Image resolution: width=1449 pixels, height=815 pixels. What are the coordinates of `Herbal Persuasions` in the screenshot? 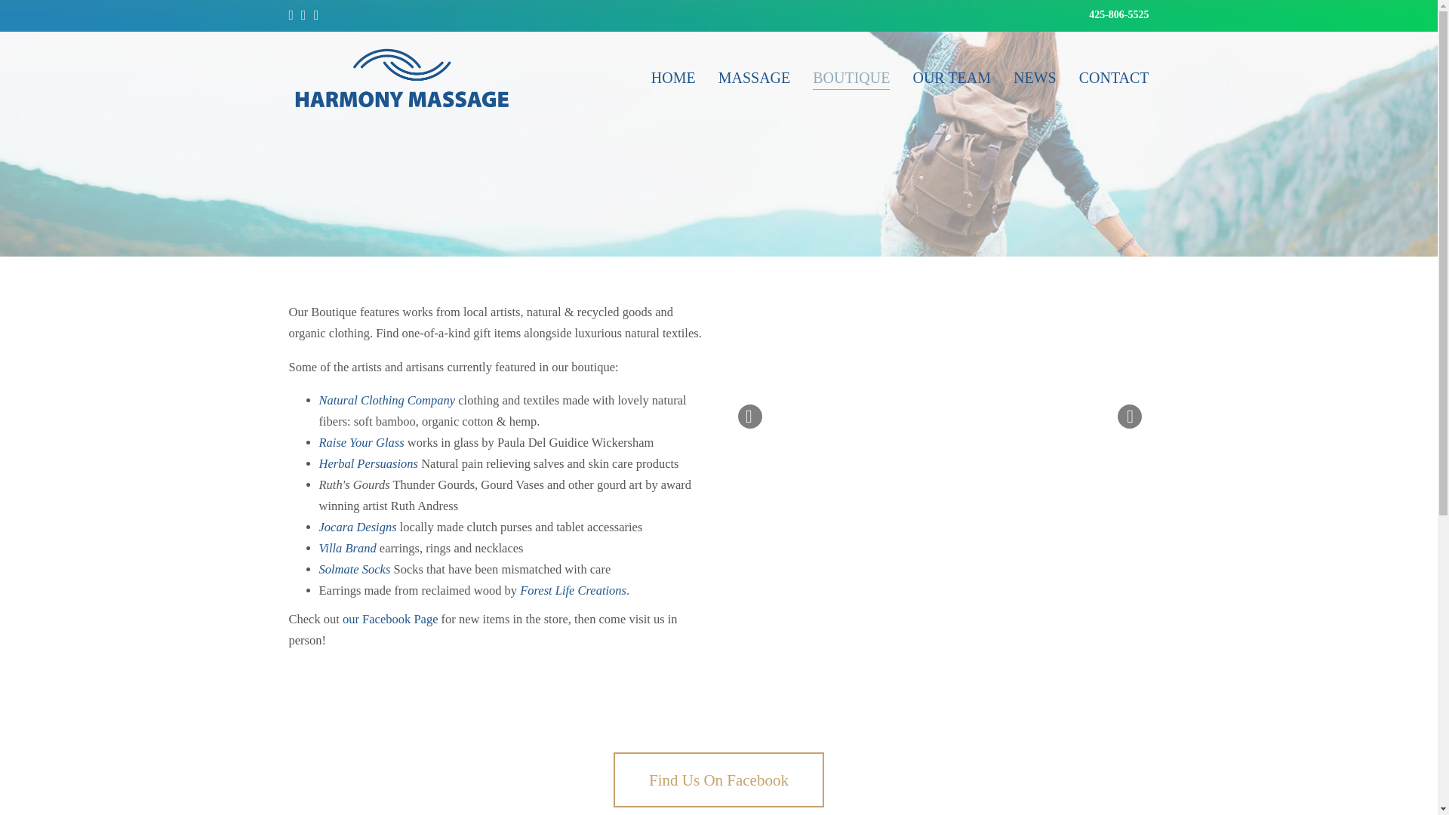 It's located at (368, 463).